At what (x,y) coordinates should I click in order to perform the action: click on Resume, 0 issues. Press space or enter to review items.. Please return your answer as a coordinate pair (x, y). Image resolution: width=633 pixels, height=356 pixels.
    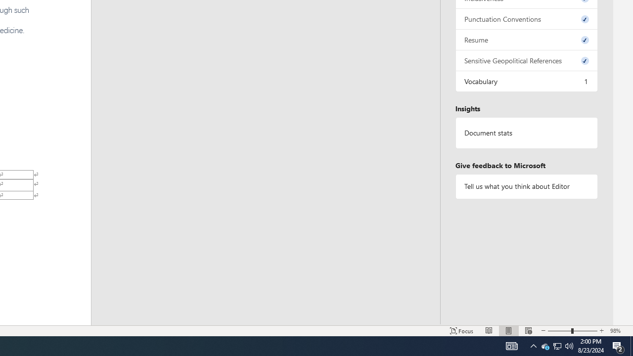
    Looking at the image, I should click on (526, 40).